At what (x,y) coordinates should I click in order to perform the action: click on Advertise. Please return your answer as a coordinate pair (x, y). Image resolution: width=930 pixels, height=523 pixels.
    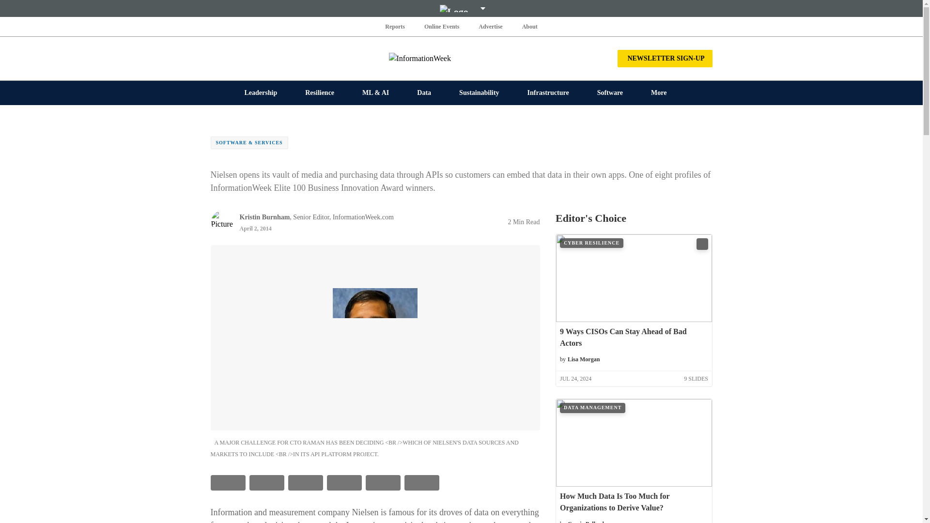
    Looking at the image, I should click on (490, 26).